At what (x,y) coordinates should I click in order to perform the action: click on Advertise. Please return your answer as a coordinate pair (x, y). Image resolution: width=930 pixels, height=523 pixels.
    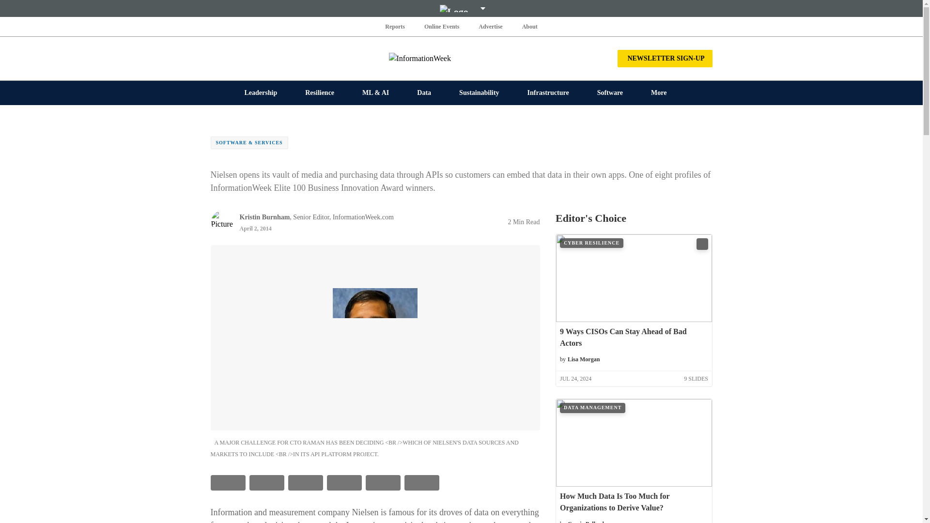
    Looking at the image, I should click on (490, 26).